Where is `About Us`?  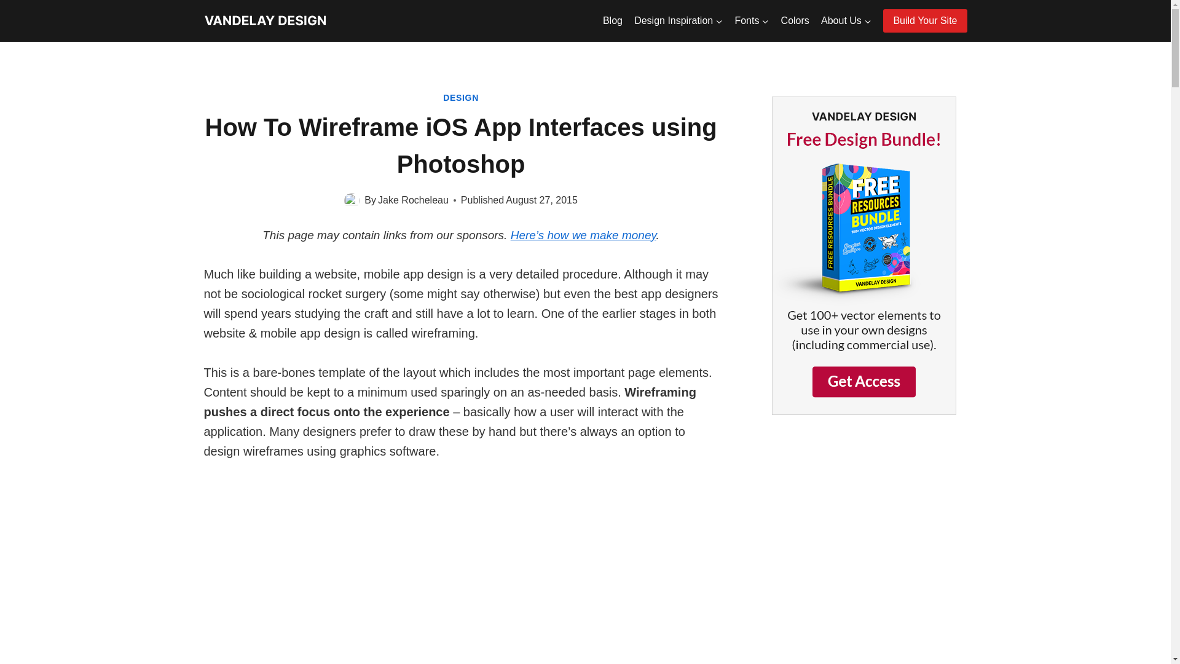
About Us is located at coordinates (846, 21).